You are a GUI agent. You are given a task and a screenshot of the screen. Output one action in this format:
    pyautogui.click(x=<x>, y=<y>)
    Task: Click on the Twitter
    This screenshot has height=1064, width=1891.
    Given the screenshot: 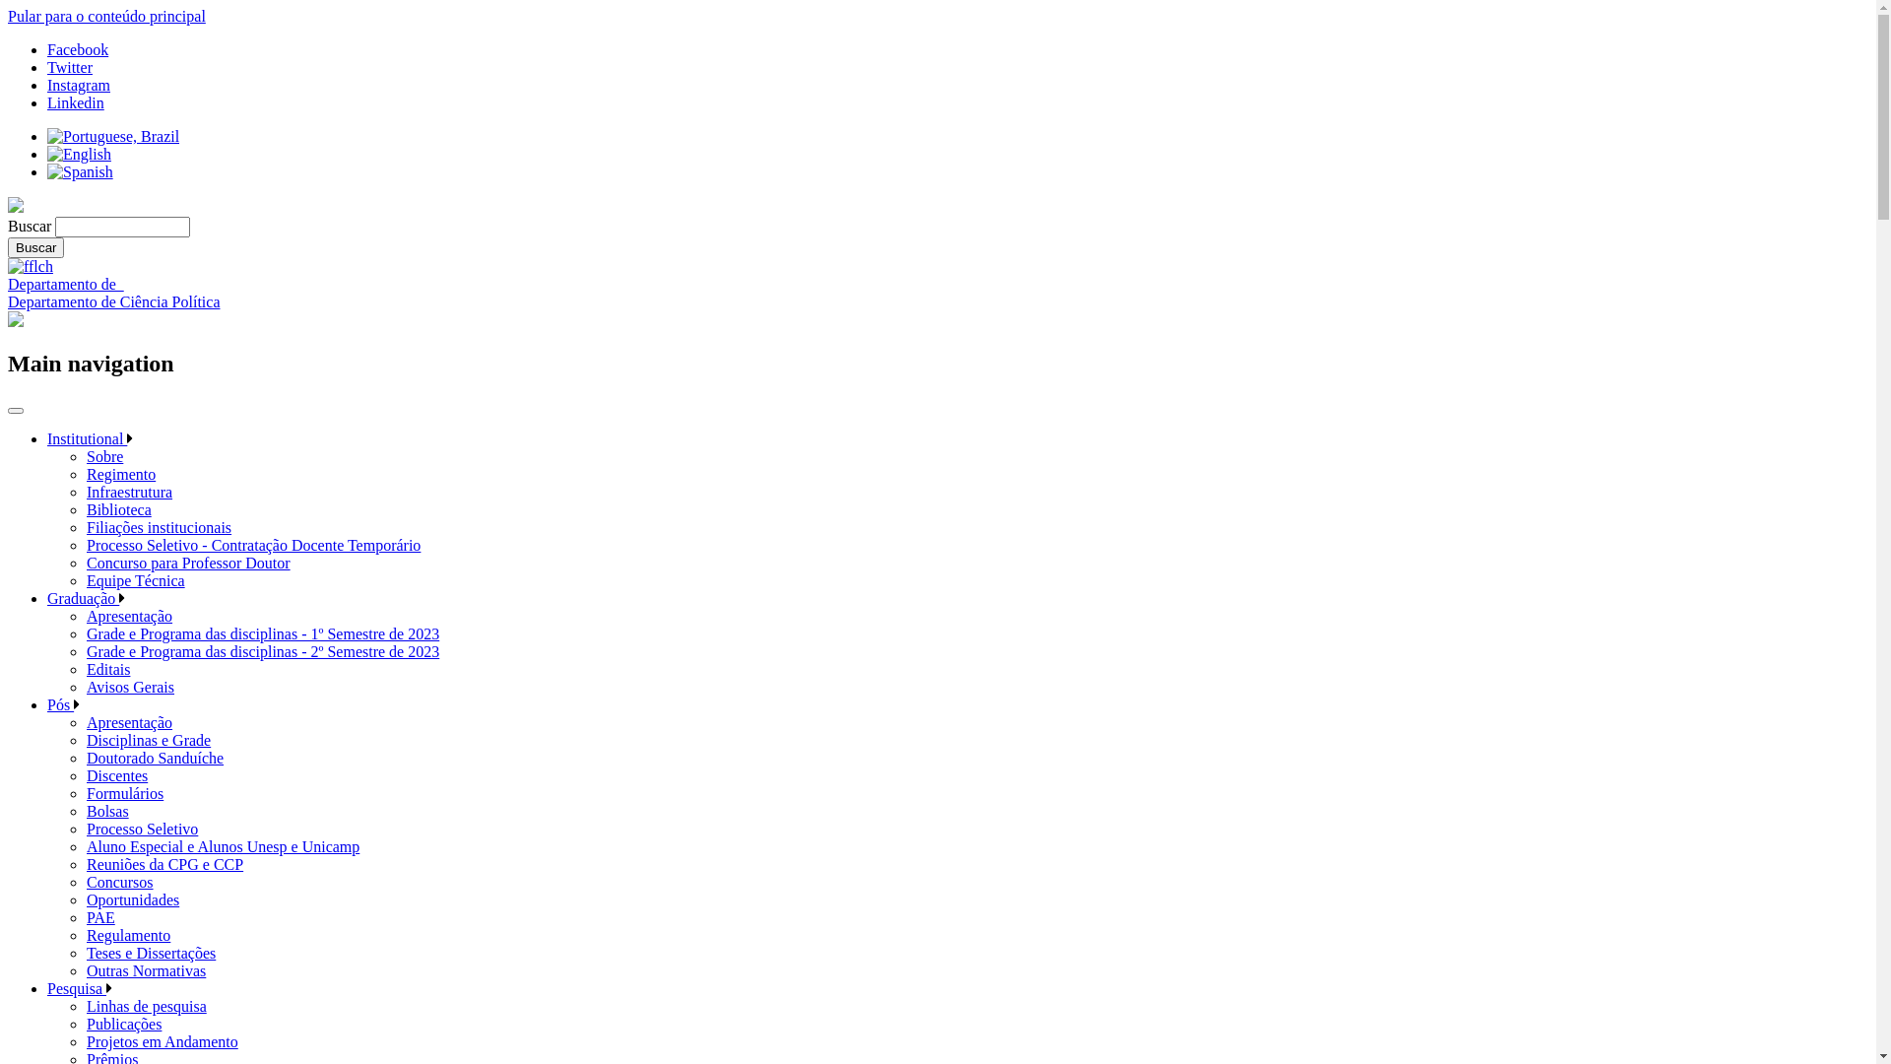 What is the action you would take?
    pyautogui.click(x=70, y=67)
    